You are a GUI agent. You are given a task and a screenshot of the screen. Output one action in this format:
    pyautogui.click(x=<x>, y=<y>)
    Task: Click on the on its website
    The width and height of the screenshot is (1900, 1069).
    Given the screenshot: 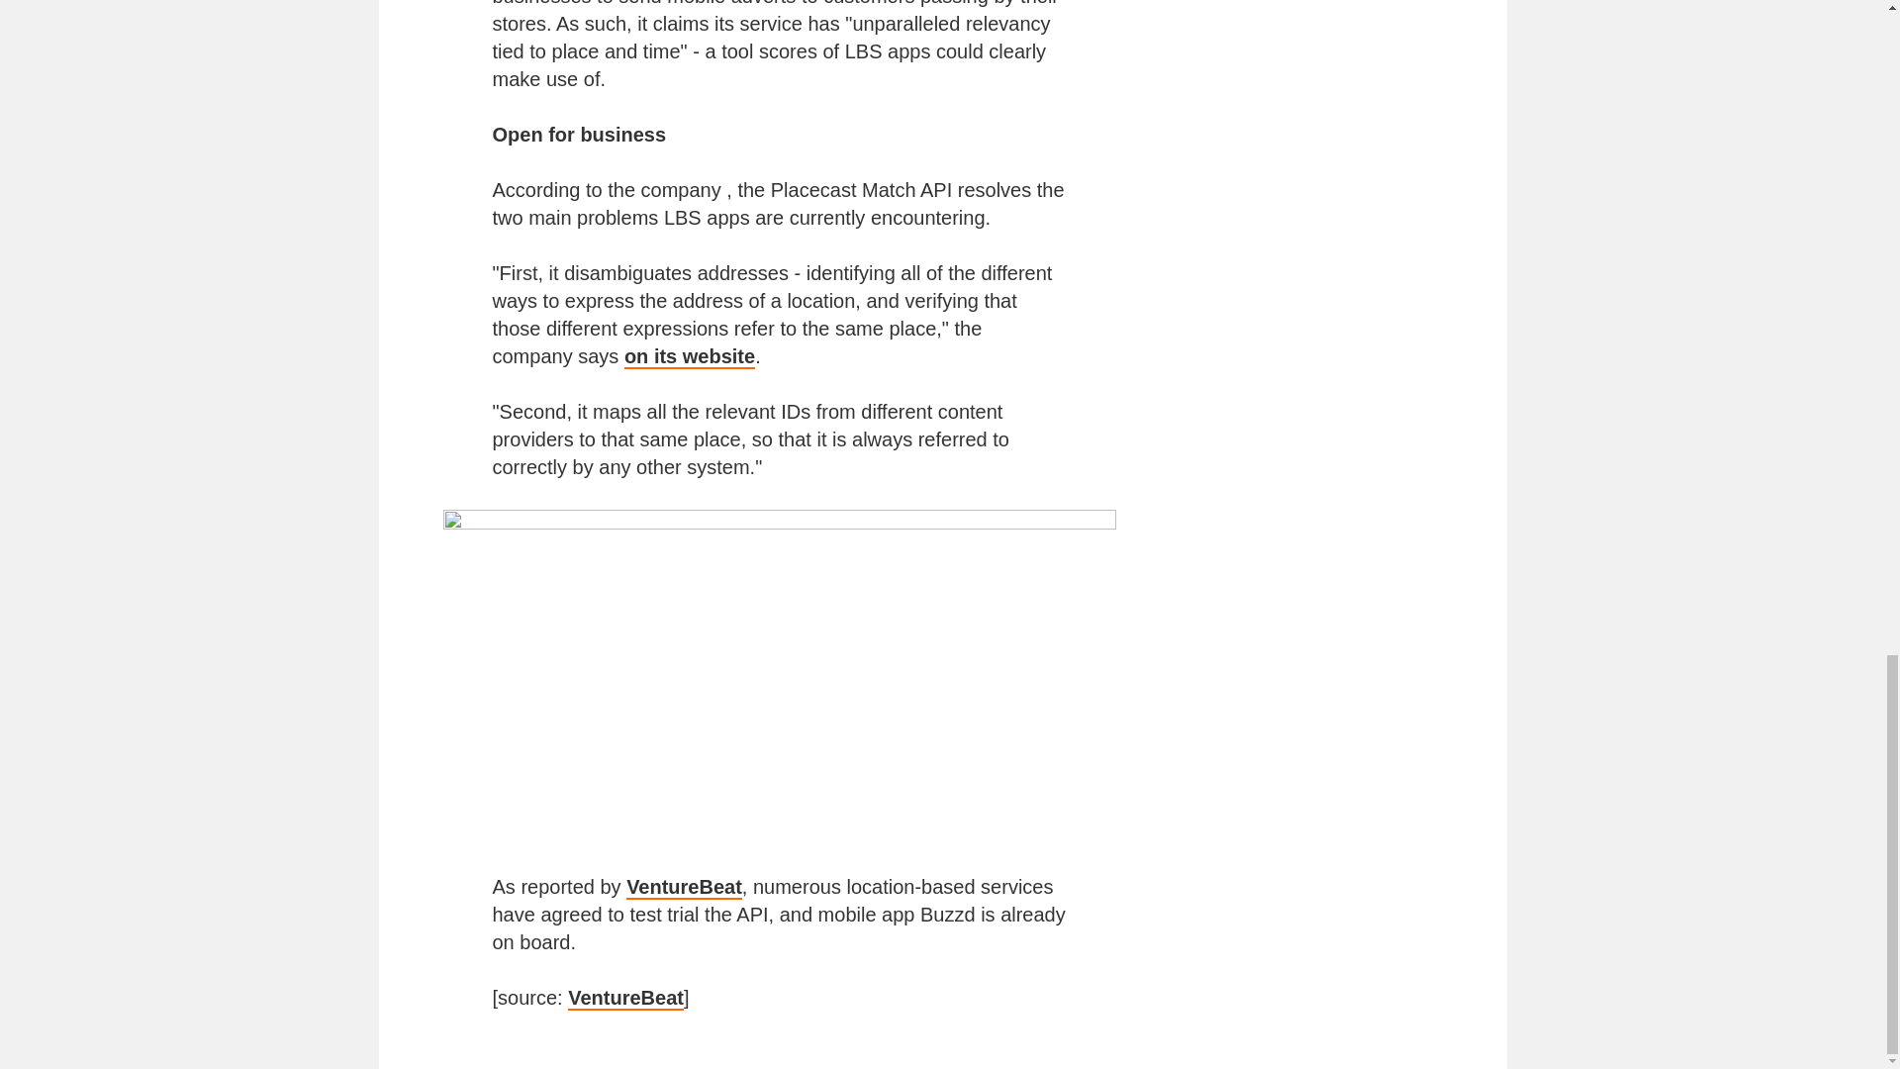 What is the action you would take?
    pyautogui.click(x=689, y=356)
    